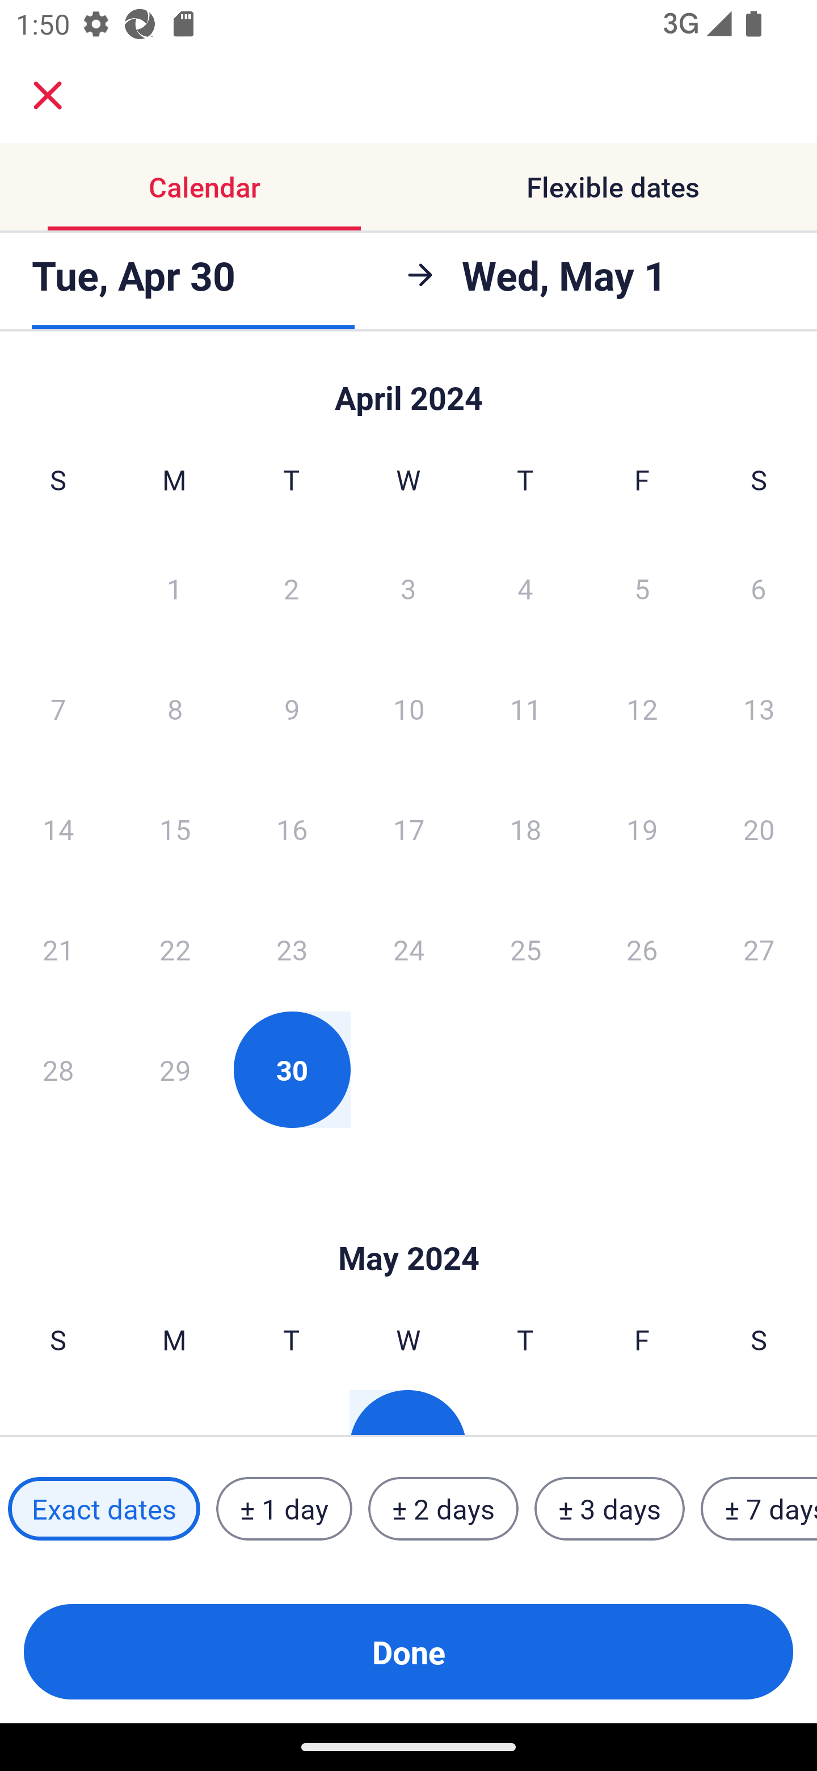 The height and width of the screenshot is (1771, 817). What do you see at coordinates (613, 186) in the screenshot?
I see `Flexible dates` at bounding box center [613, 186].